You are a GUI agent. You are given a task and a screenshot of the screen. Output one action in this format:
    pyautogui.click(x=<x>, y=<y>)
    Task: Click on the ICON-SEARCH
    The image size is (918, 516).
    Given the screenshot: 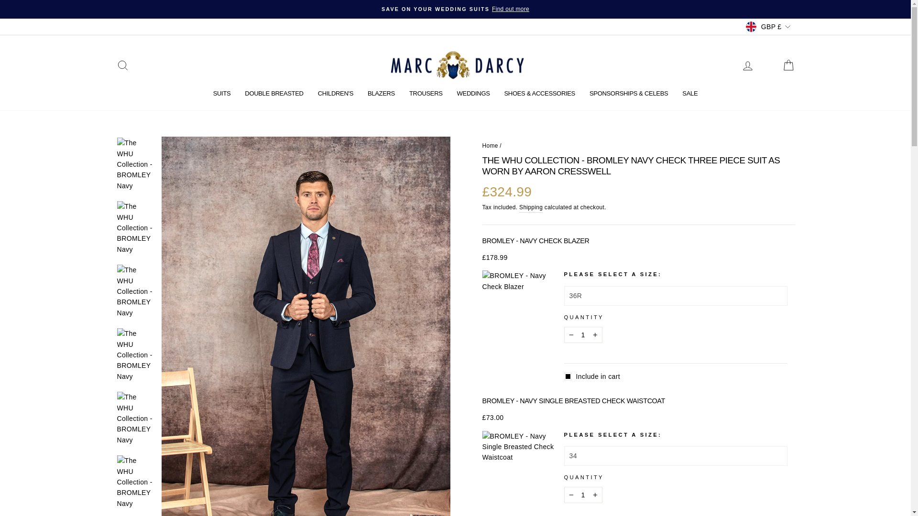 What is the action you would take?
    pyautogui.click(x=122, y=65)
    